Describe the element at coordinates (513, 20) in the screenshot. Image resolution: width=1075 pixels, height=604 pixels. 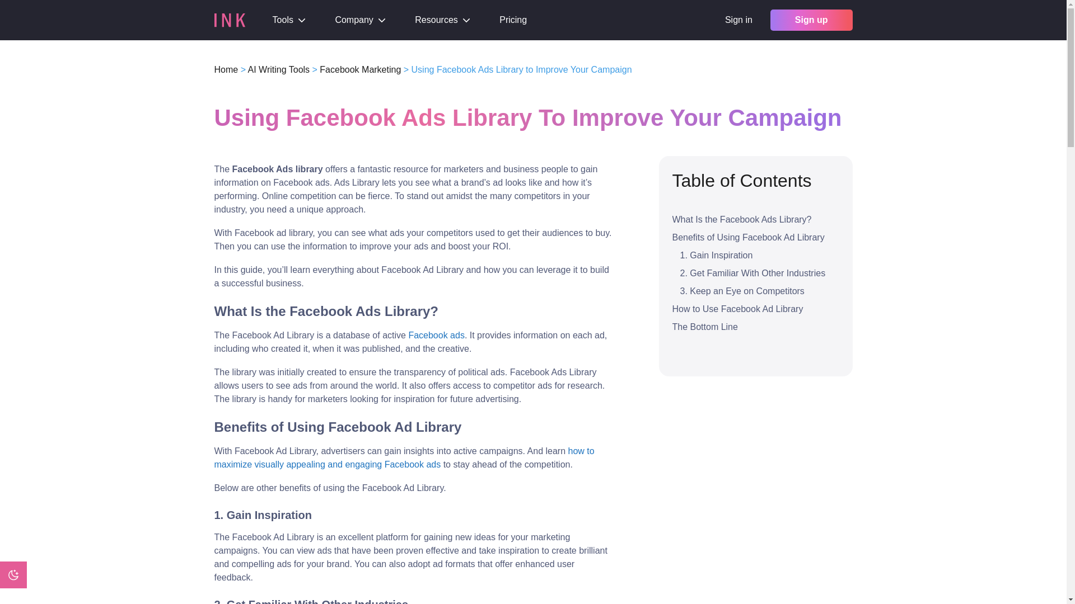
I see `Pricing` at that location.